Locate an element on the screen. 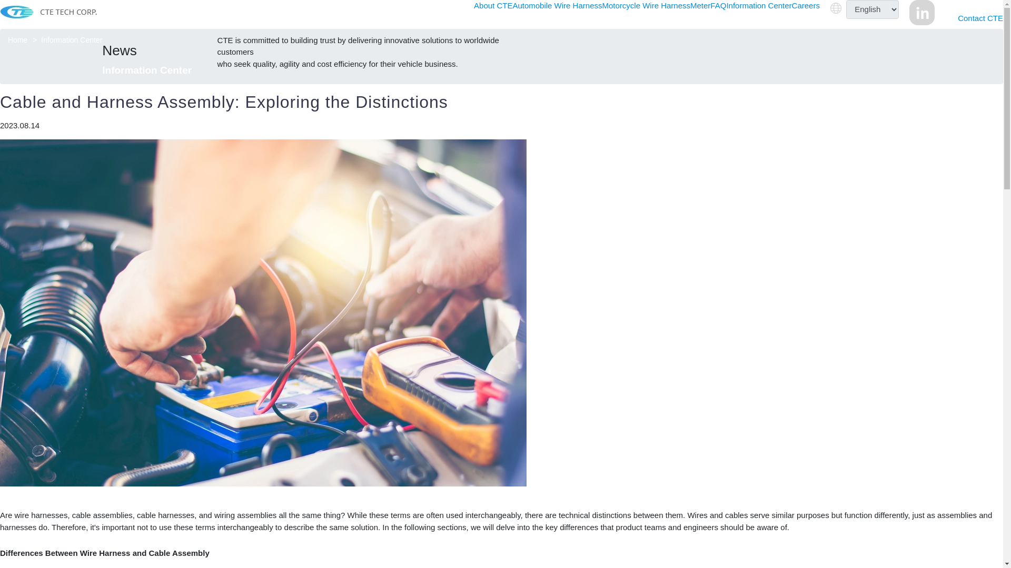 This screenshot has width=1011, height=568. FAQ is located at coordinates (718, 5).